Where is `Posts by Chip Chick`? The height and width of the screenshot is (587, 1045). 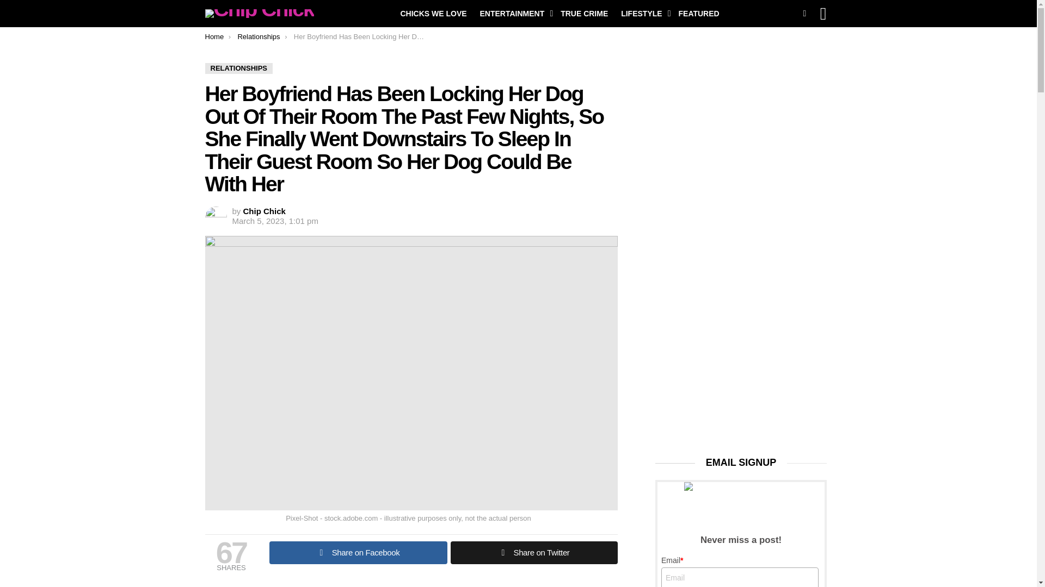 Posts by Chip Chick is located at coordinates (265, 211).